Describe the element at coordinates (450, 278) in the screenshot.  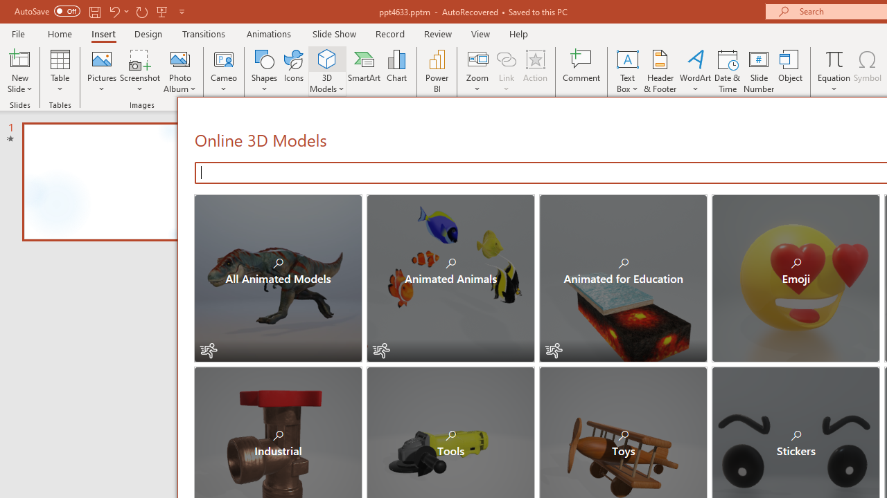
I see `Animated Animals` at that location.